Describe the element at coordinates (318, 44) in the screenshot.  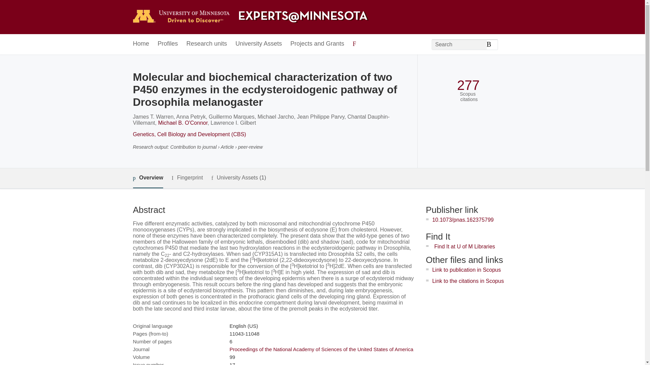
I see `Projects and Grants` at that location.